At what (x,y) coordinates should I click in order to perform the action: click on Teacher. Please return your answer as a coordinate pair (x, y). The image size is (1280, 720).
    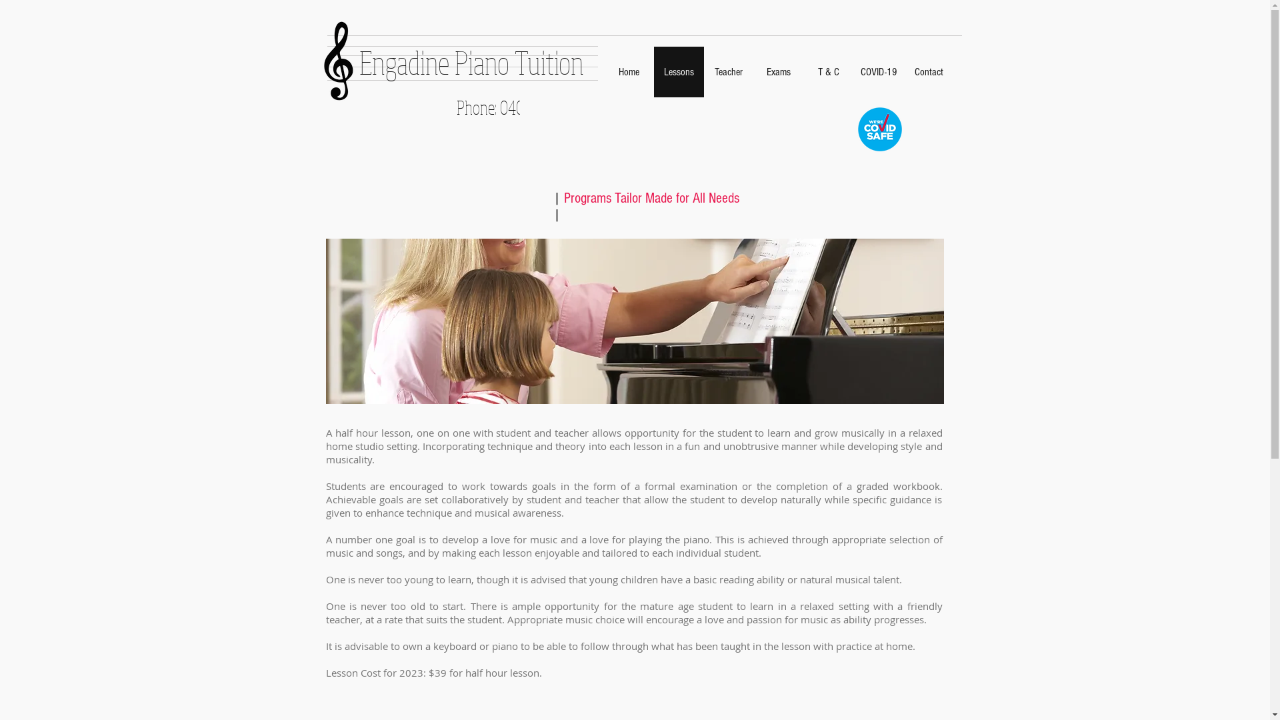
    Looking at the image, I should click on (729, 72).